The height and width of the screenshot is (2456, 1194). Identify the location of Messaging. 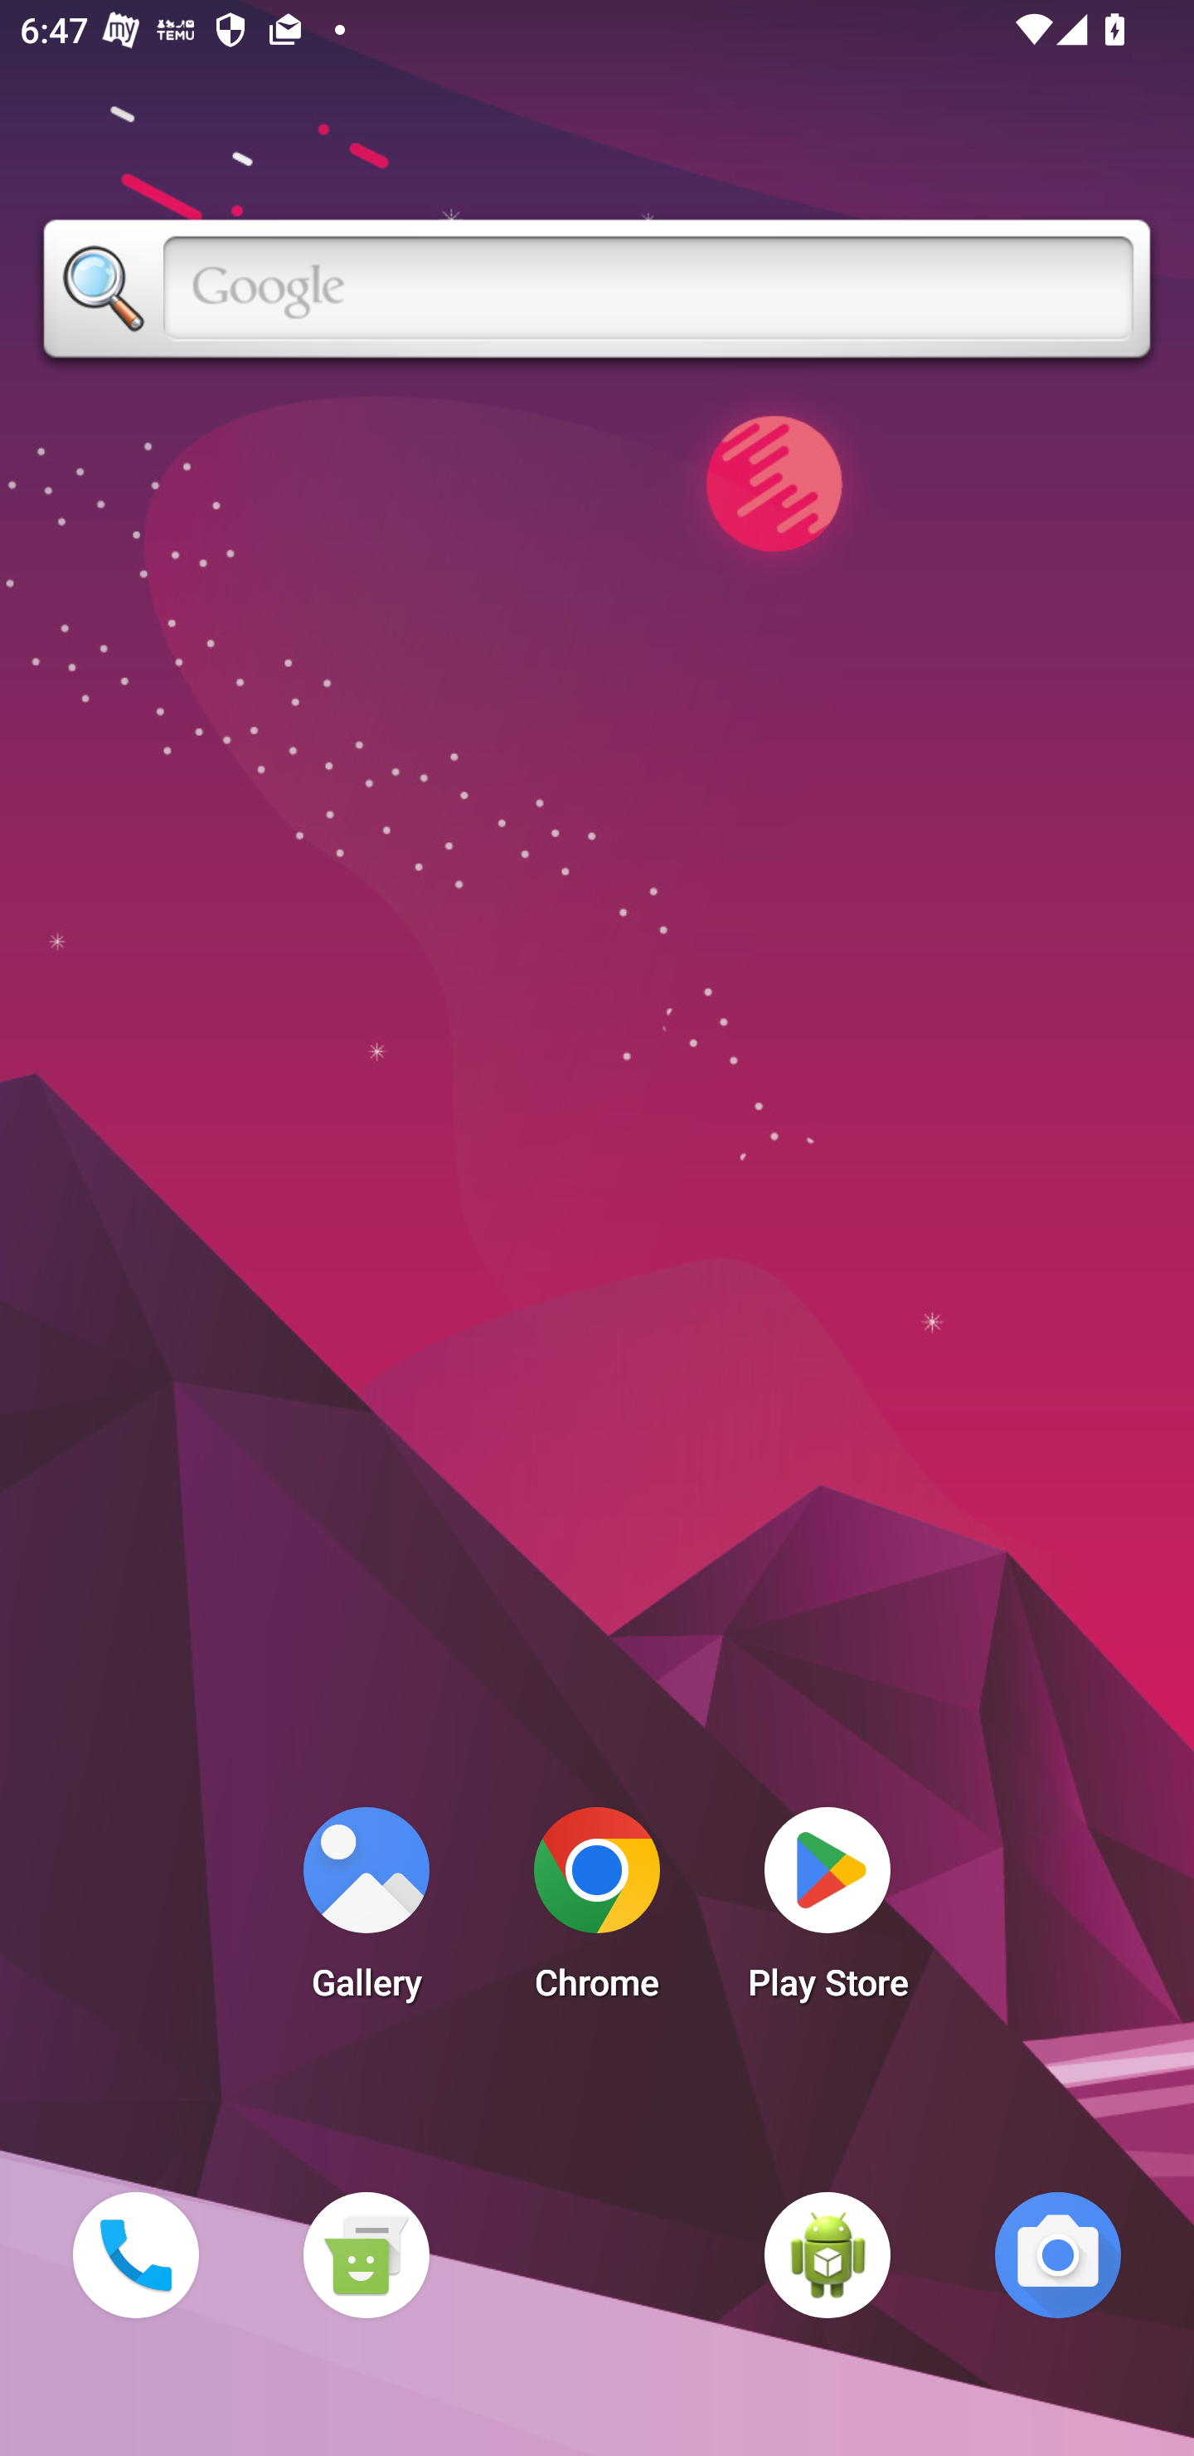
(366, 2254).